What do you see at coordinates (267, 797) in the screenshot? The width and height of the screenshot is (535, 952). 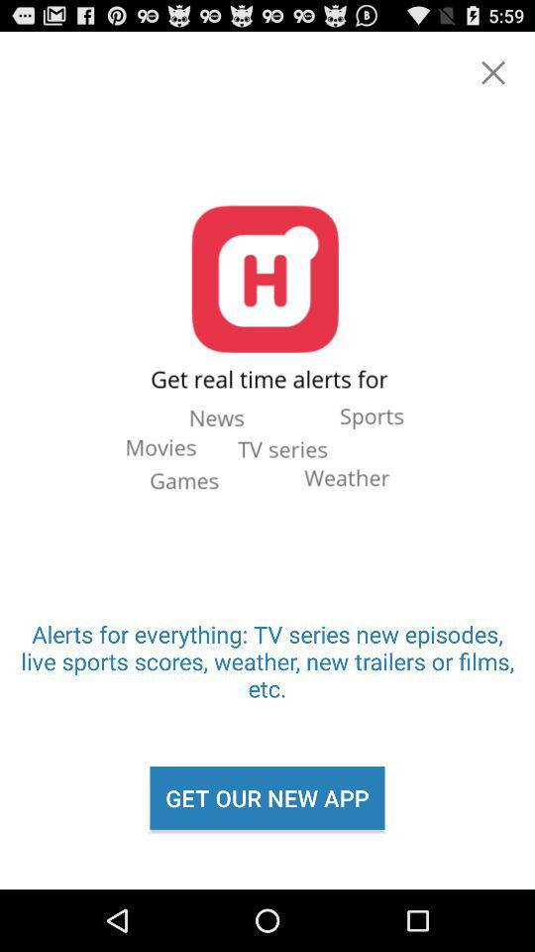 I see `swipe until the get our new item` at bounding box center [267, 797].